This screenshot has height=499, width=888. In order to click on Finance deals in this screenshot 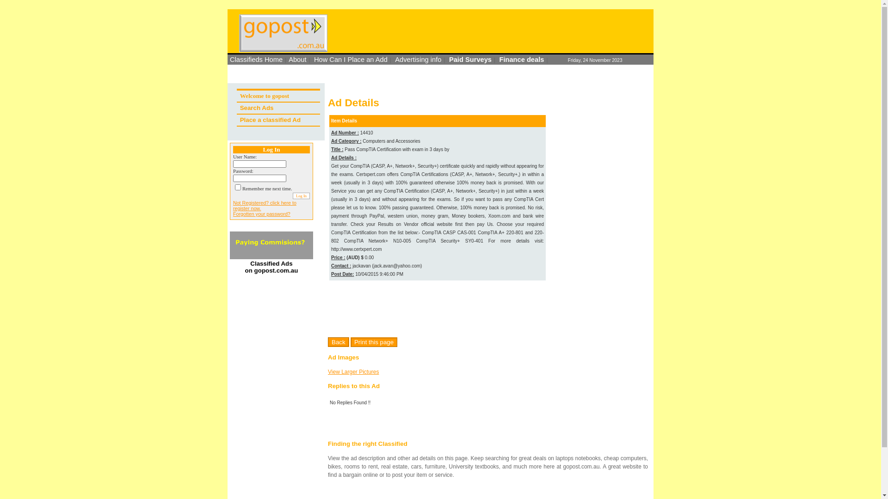, I will do `click(522, 60)`.